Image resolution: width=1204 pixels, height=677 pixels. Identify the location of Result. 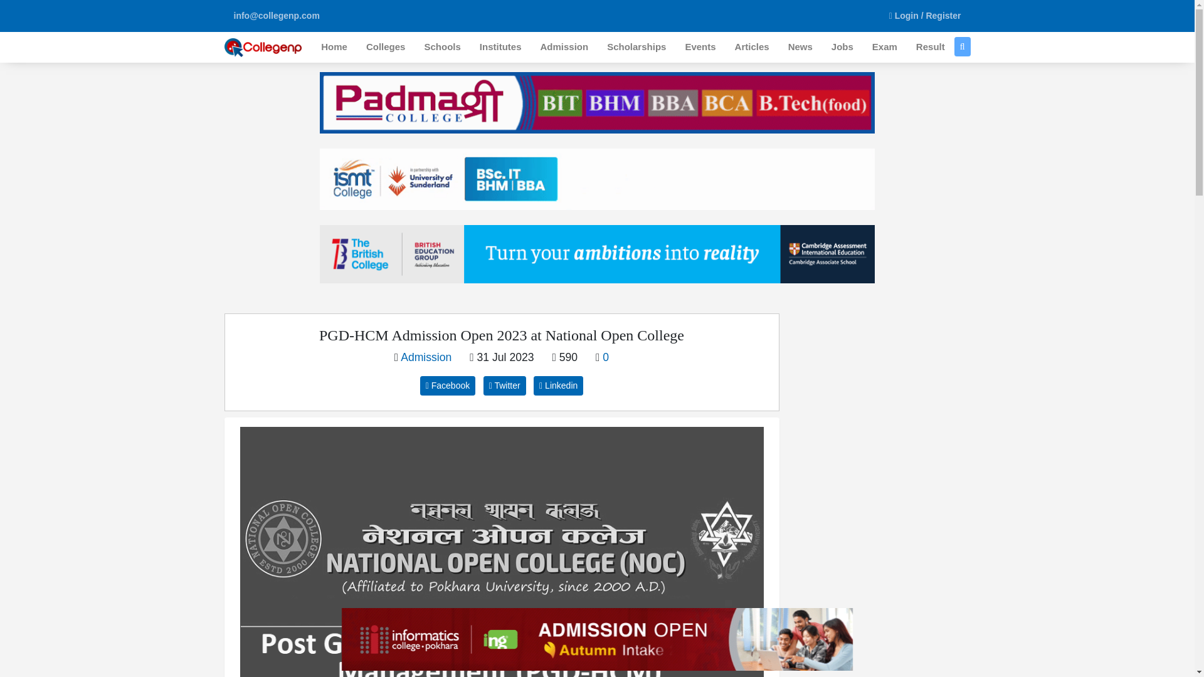
(931, 47).